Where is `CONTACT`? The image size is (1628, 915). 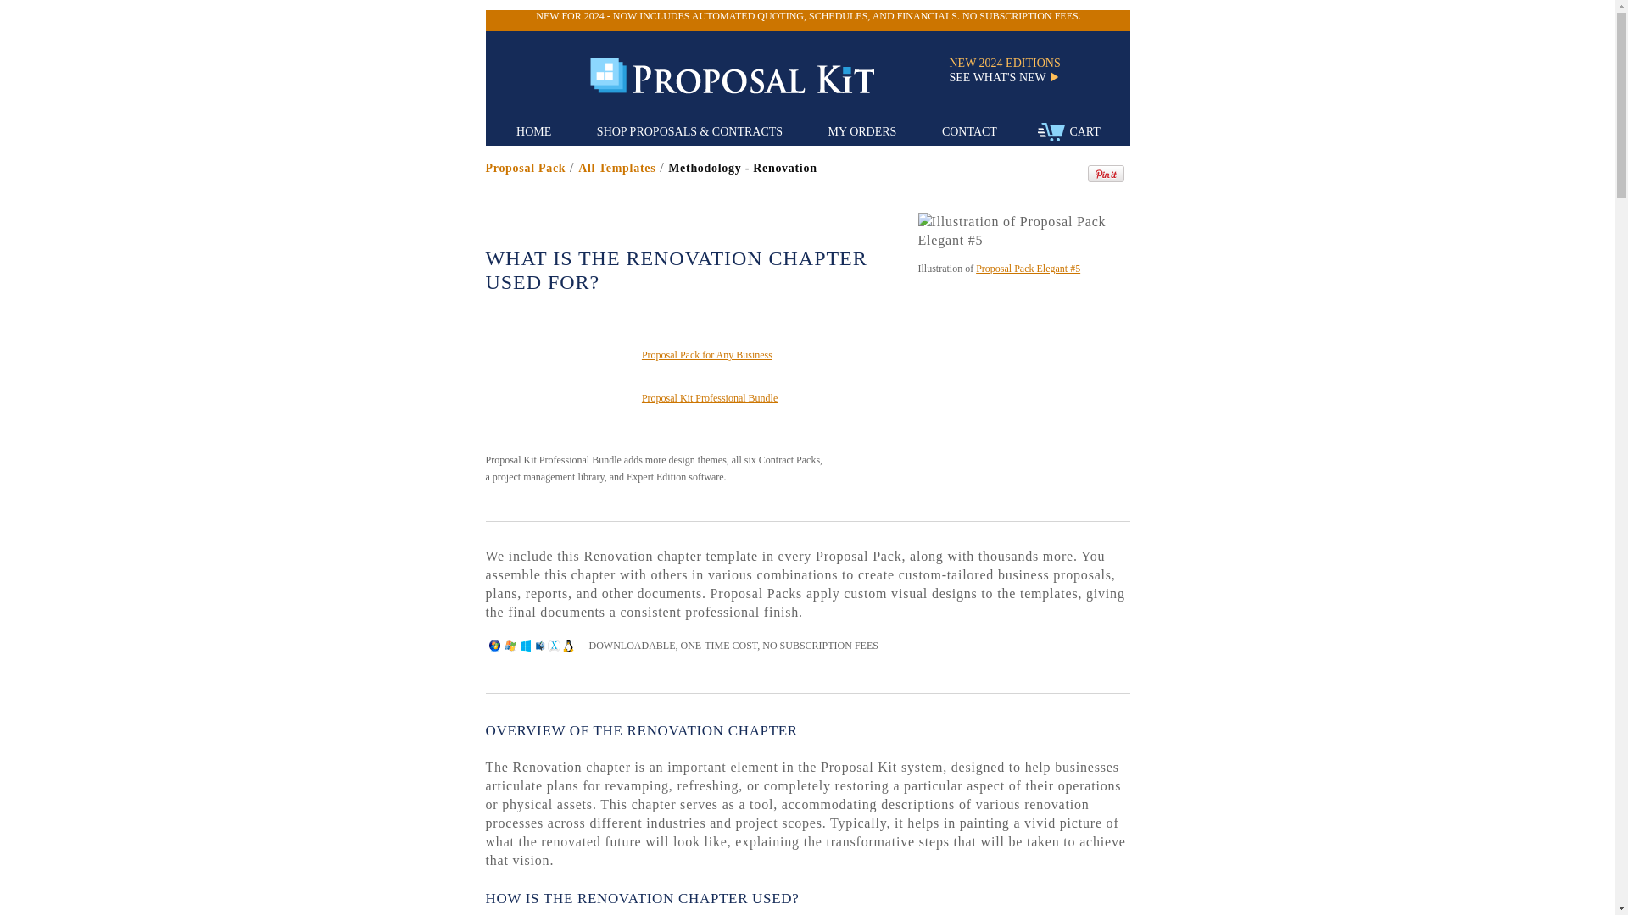 CONTACT is located at coordinates (969, 132).